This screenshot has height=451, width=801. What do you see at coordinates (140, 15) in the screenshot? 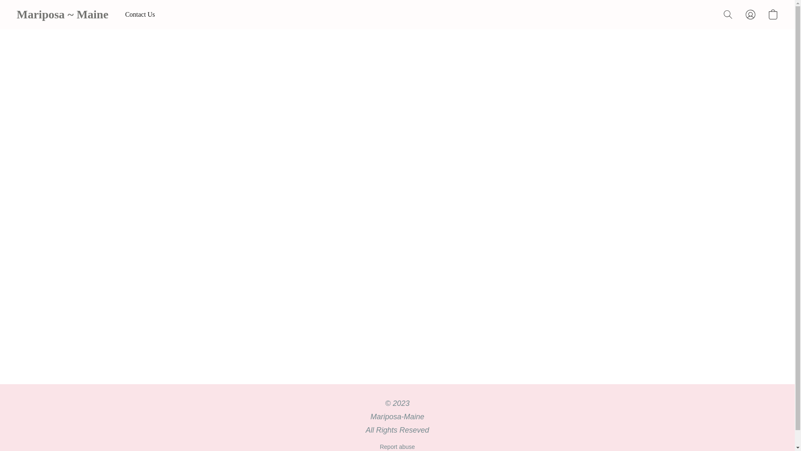
I see `Contact Us` at bounding box center [140, 15].